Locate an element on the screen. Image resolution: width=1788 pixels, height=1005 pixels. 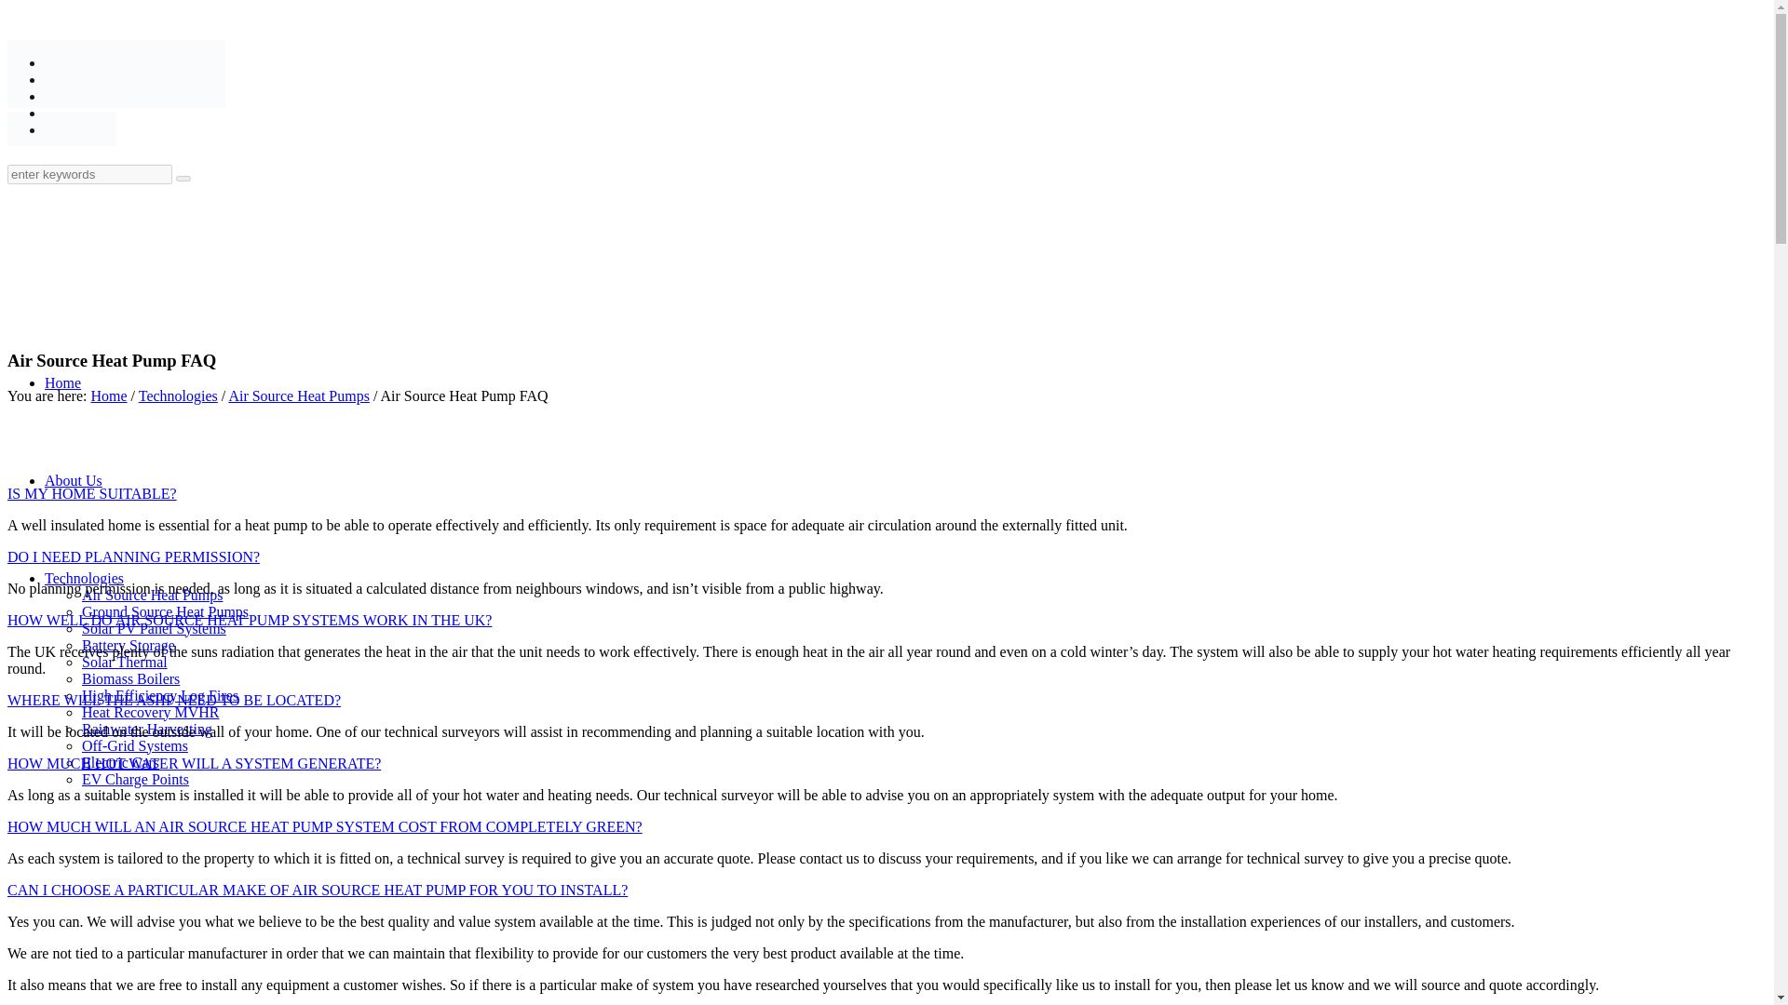
IS MY HOME SUITABLE? is located at coordinates (91, 493).